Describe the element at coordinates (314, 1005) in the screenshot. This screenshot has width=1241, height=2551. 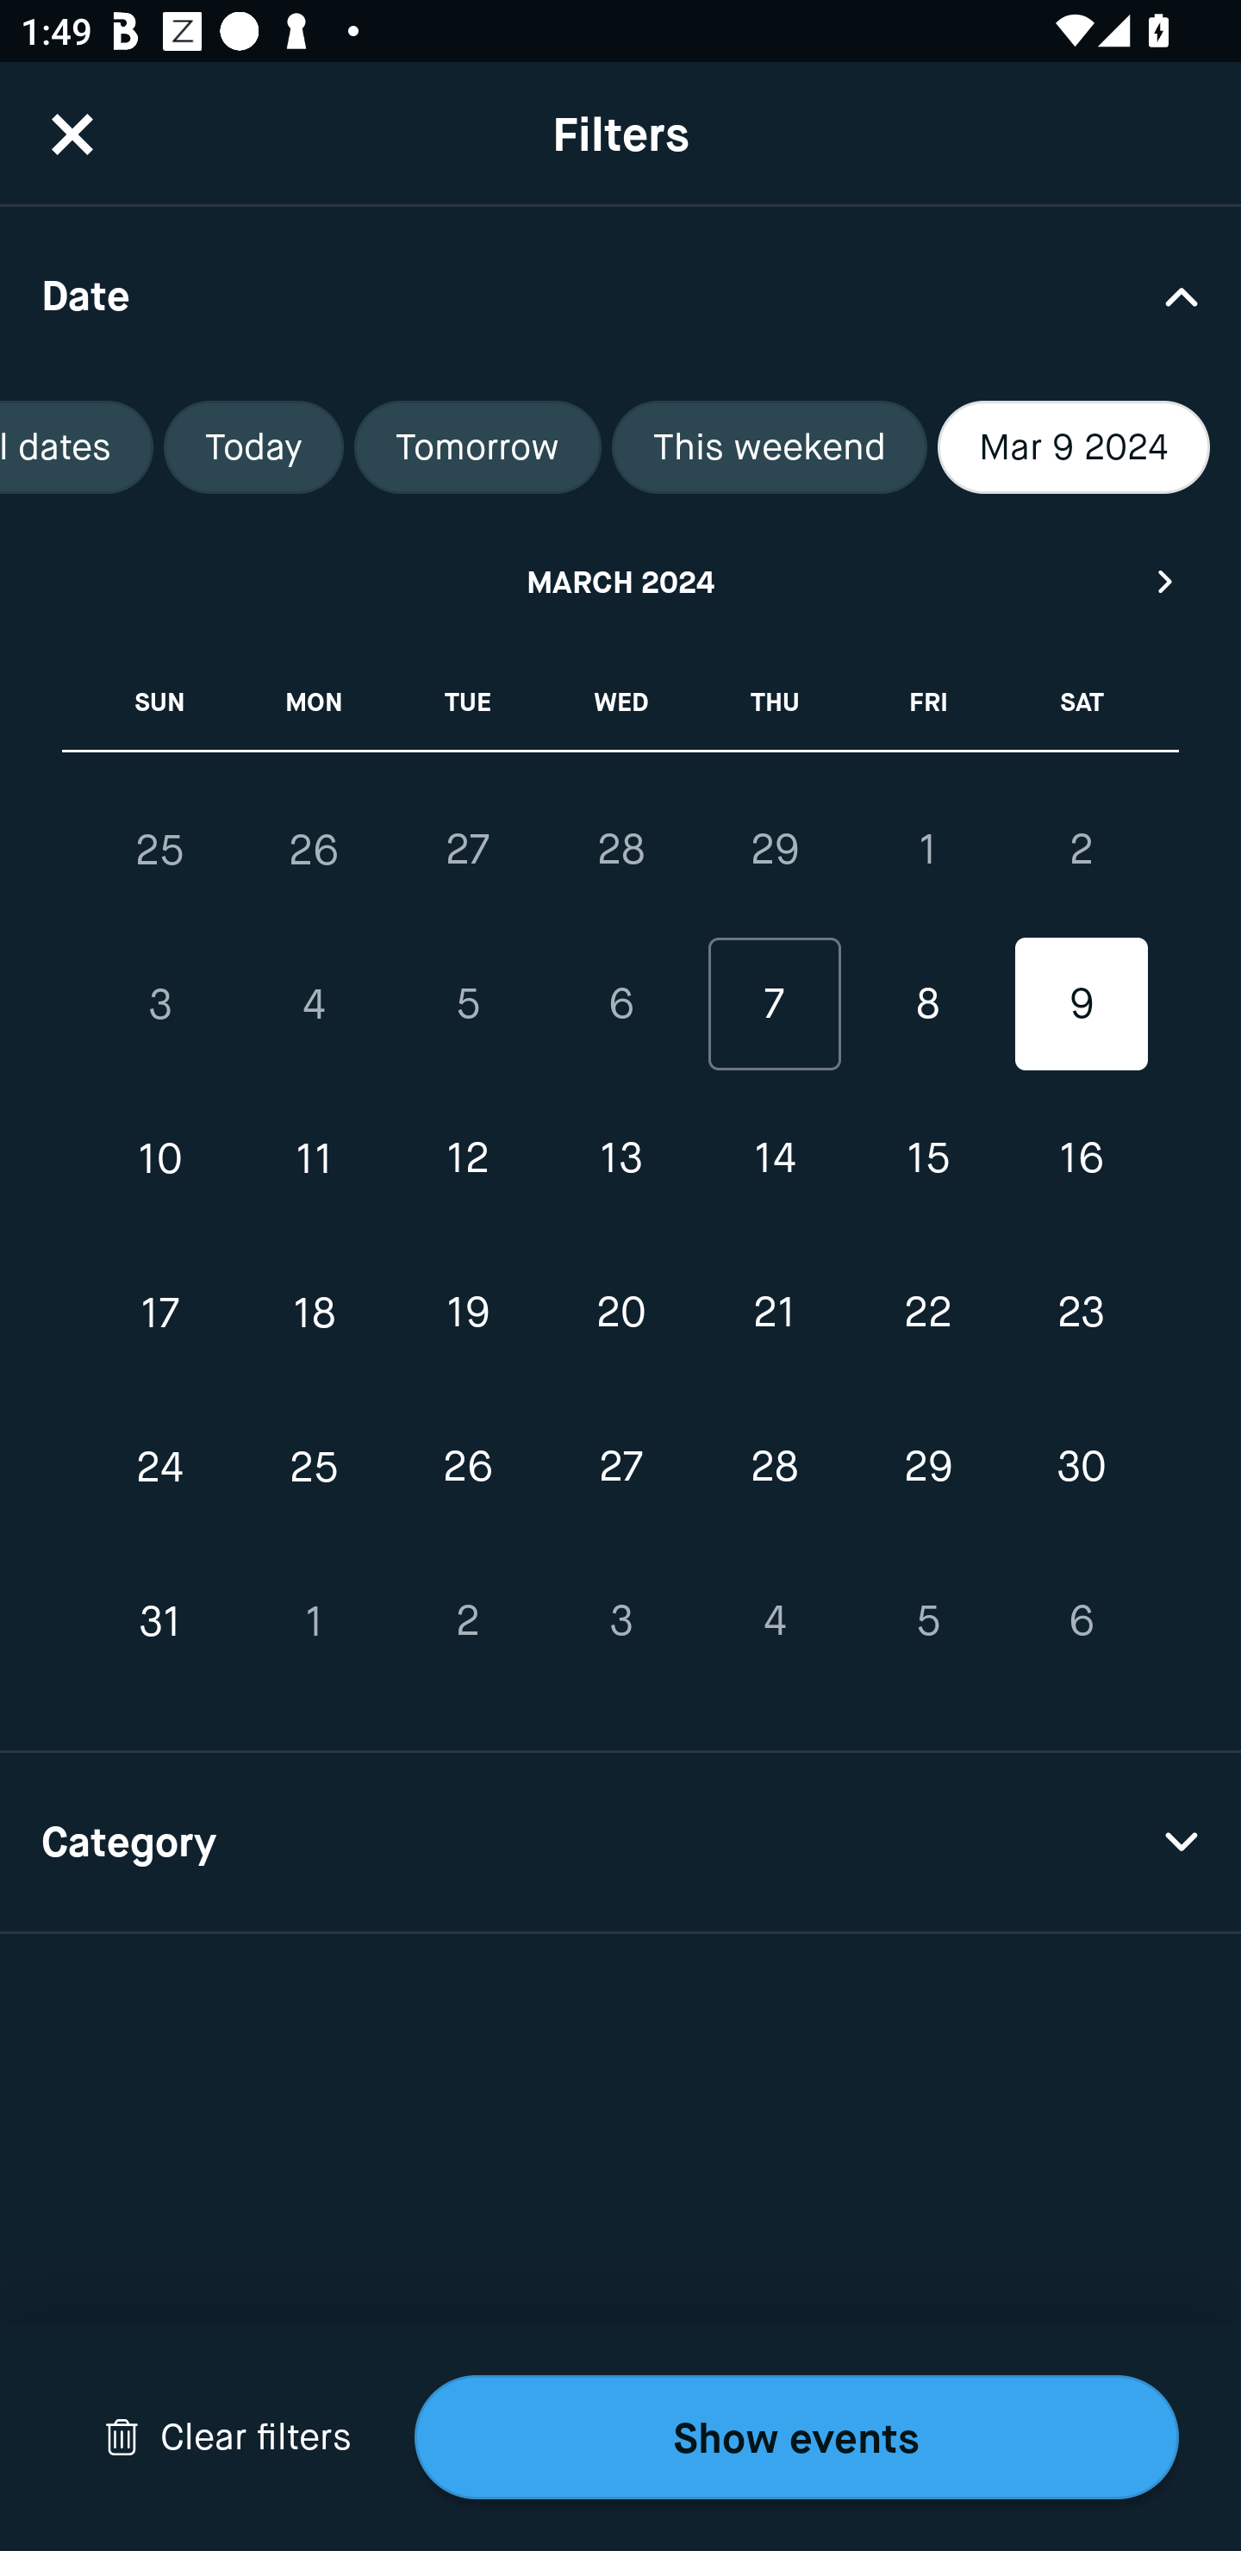
I see `4` at that location.